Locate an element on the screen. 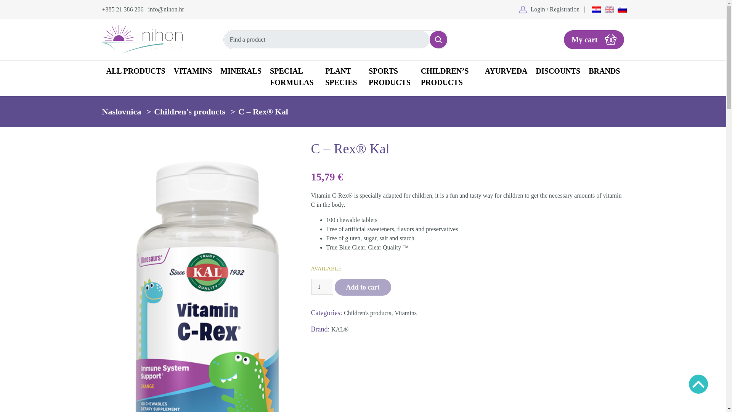 This screenshot has width=732, height=412. Children's products is located at coordinates (136, 71).